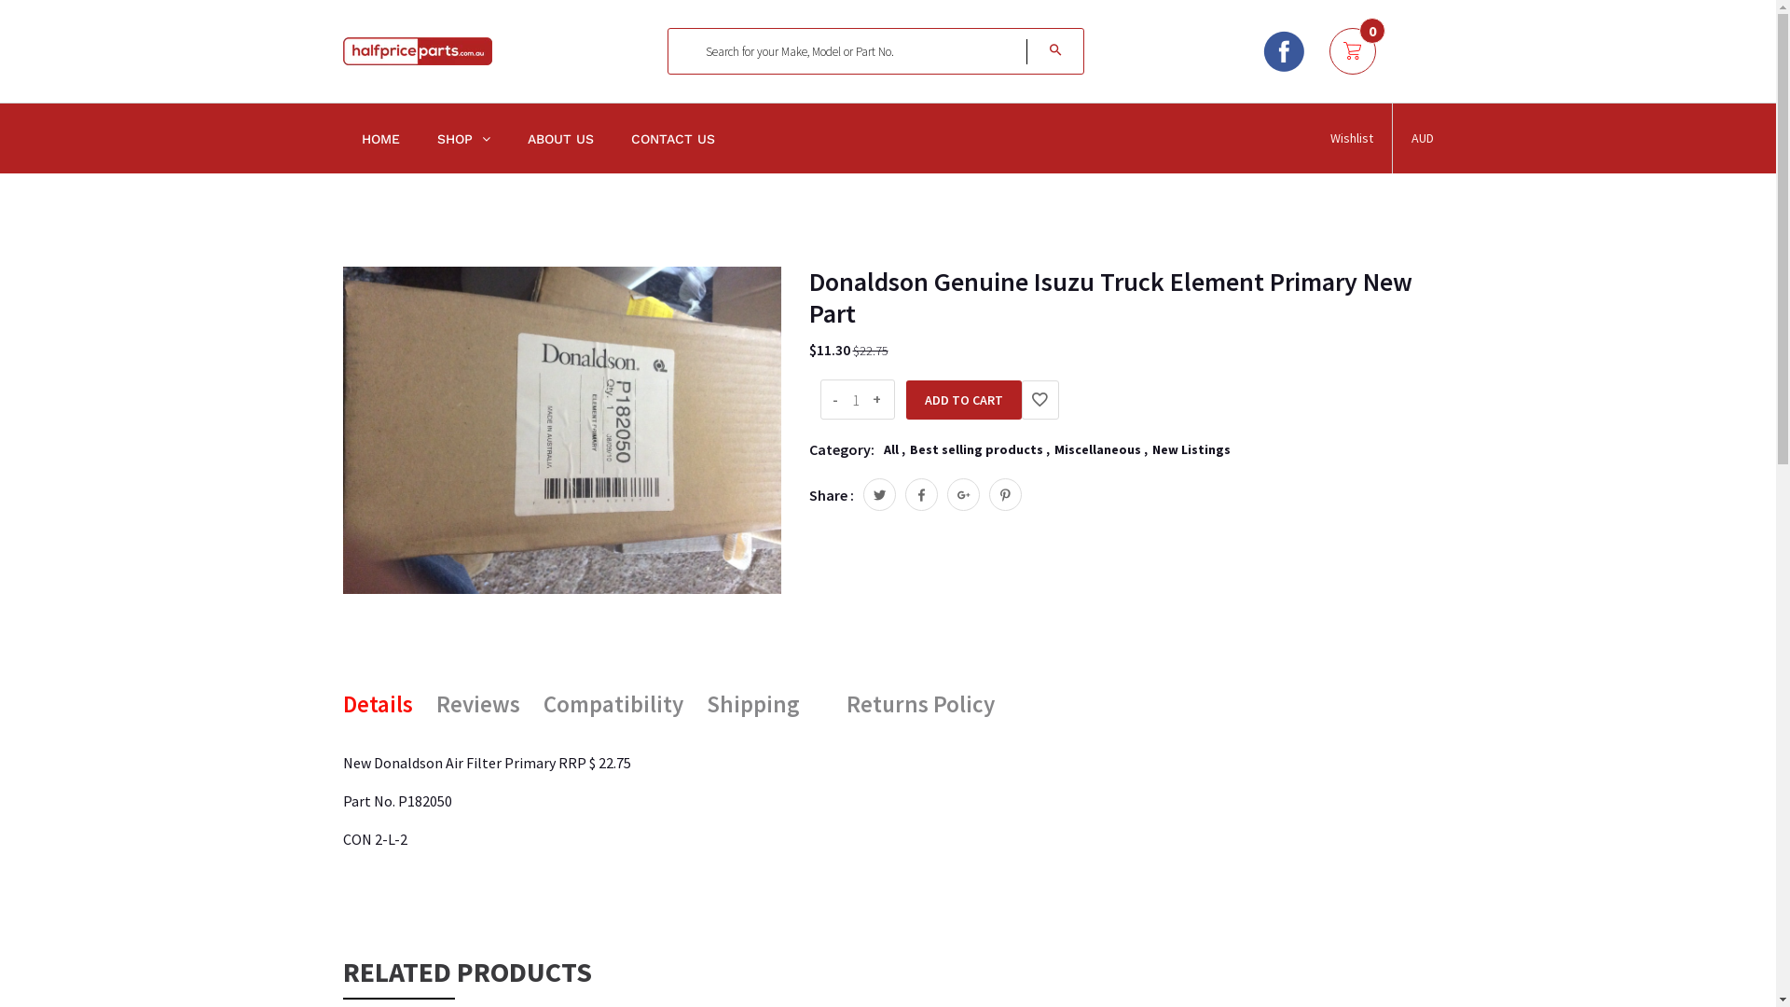 The width and height of the screenshot is (1790, 1007). What do you see at coordinates (1283, 51) in the screenshot?
I see `like us on facebook` at bounding box center [1283, 51].